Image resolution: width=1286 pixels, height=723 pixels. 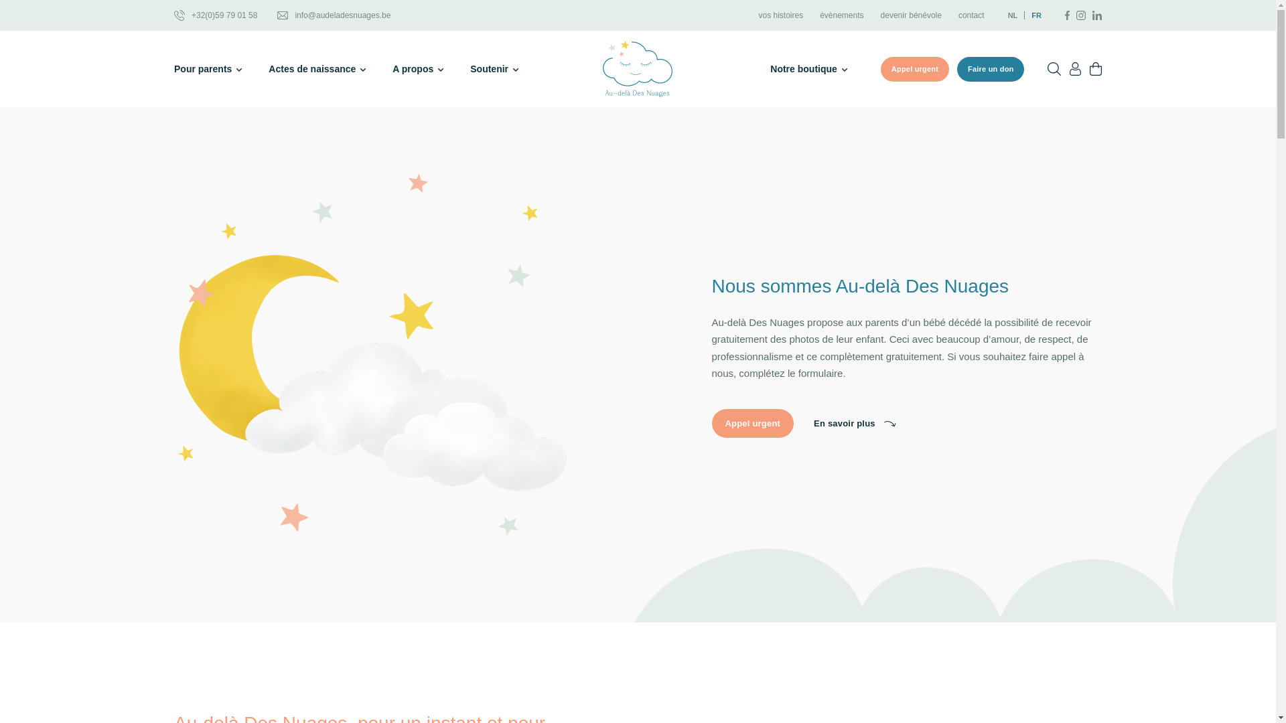 What do you see at coordinates (781, 15) in the screenshot?
I see `vos histoires` at bounding box center [781, 15].